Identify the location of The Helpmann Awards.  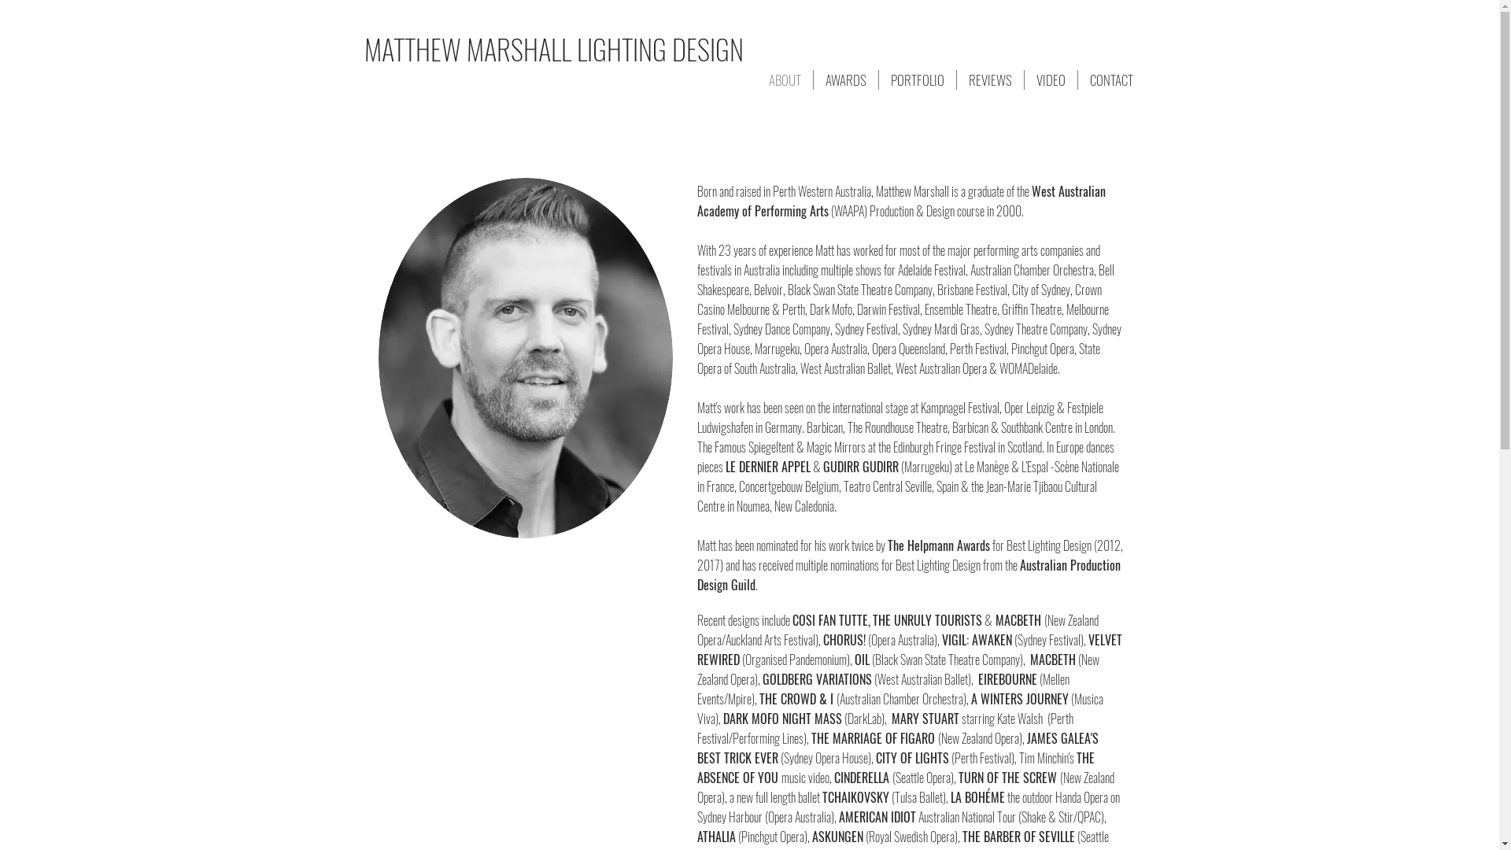
(939, 545).